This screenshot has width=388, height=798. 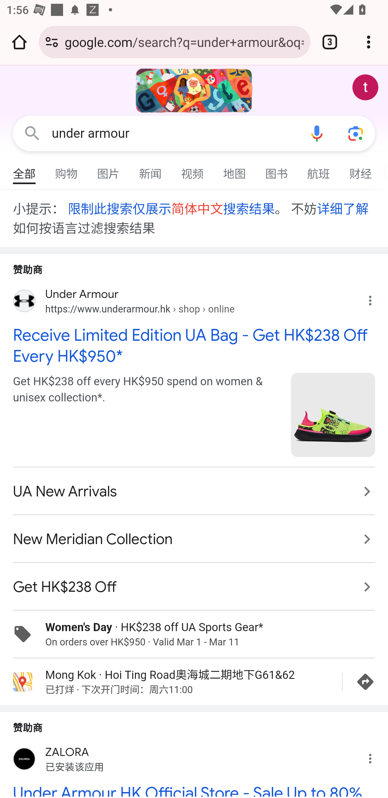 What do you see at coordinates (194, 582) in the screenshot?
I see `Get HK$238 Off` at bounding box center [194, 582].